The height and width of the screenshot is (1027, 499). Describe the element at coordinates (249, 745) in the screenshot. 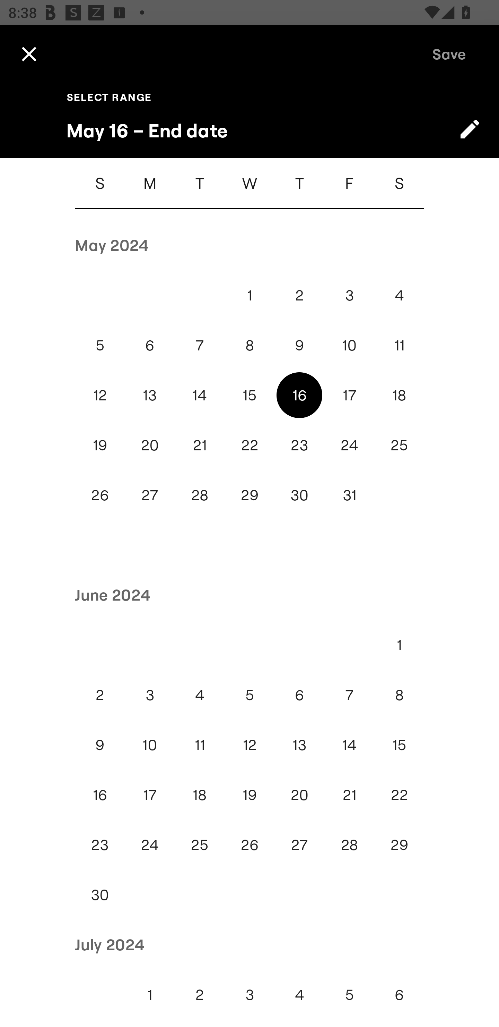

I see `12 Wed, Jun 12` at that location.